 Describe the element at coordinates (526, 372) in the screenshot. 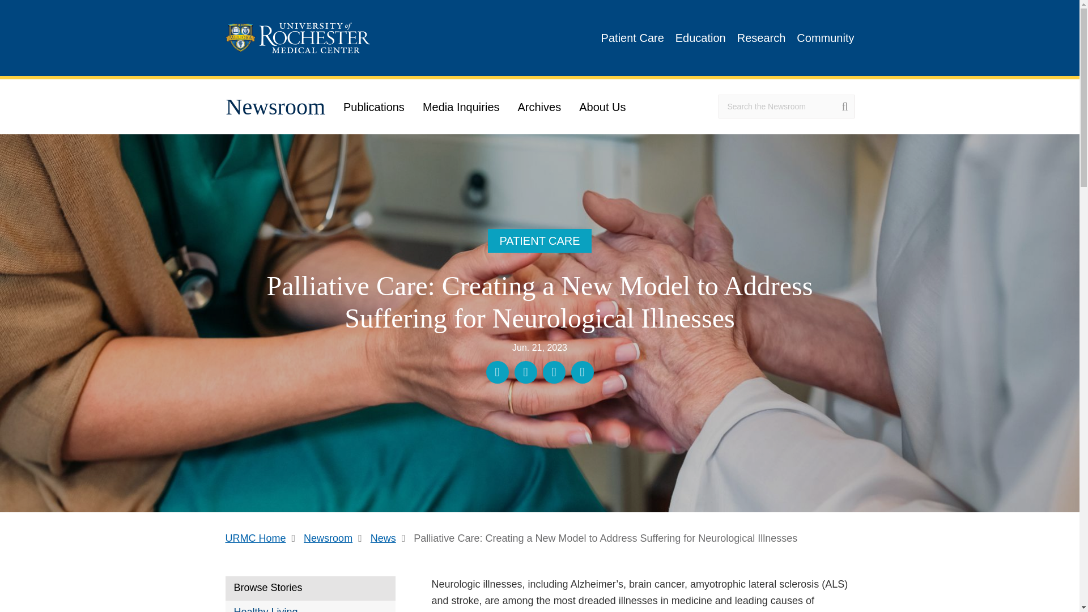

I see `Twitter` at that location.